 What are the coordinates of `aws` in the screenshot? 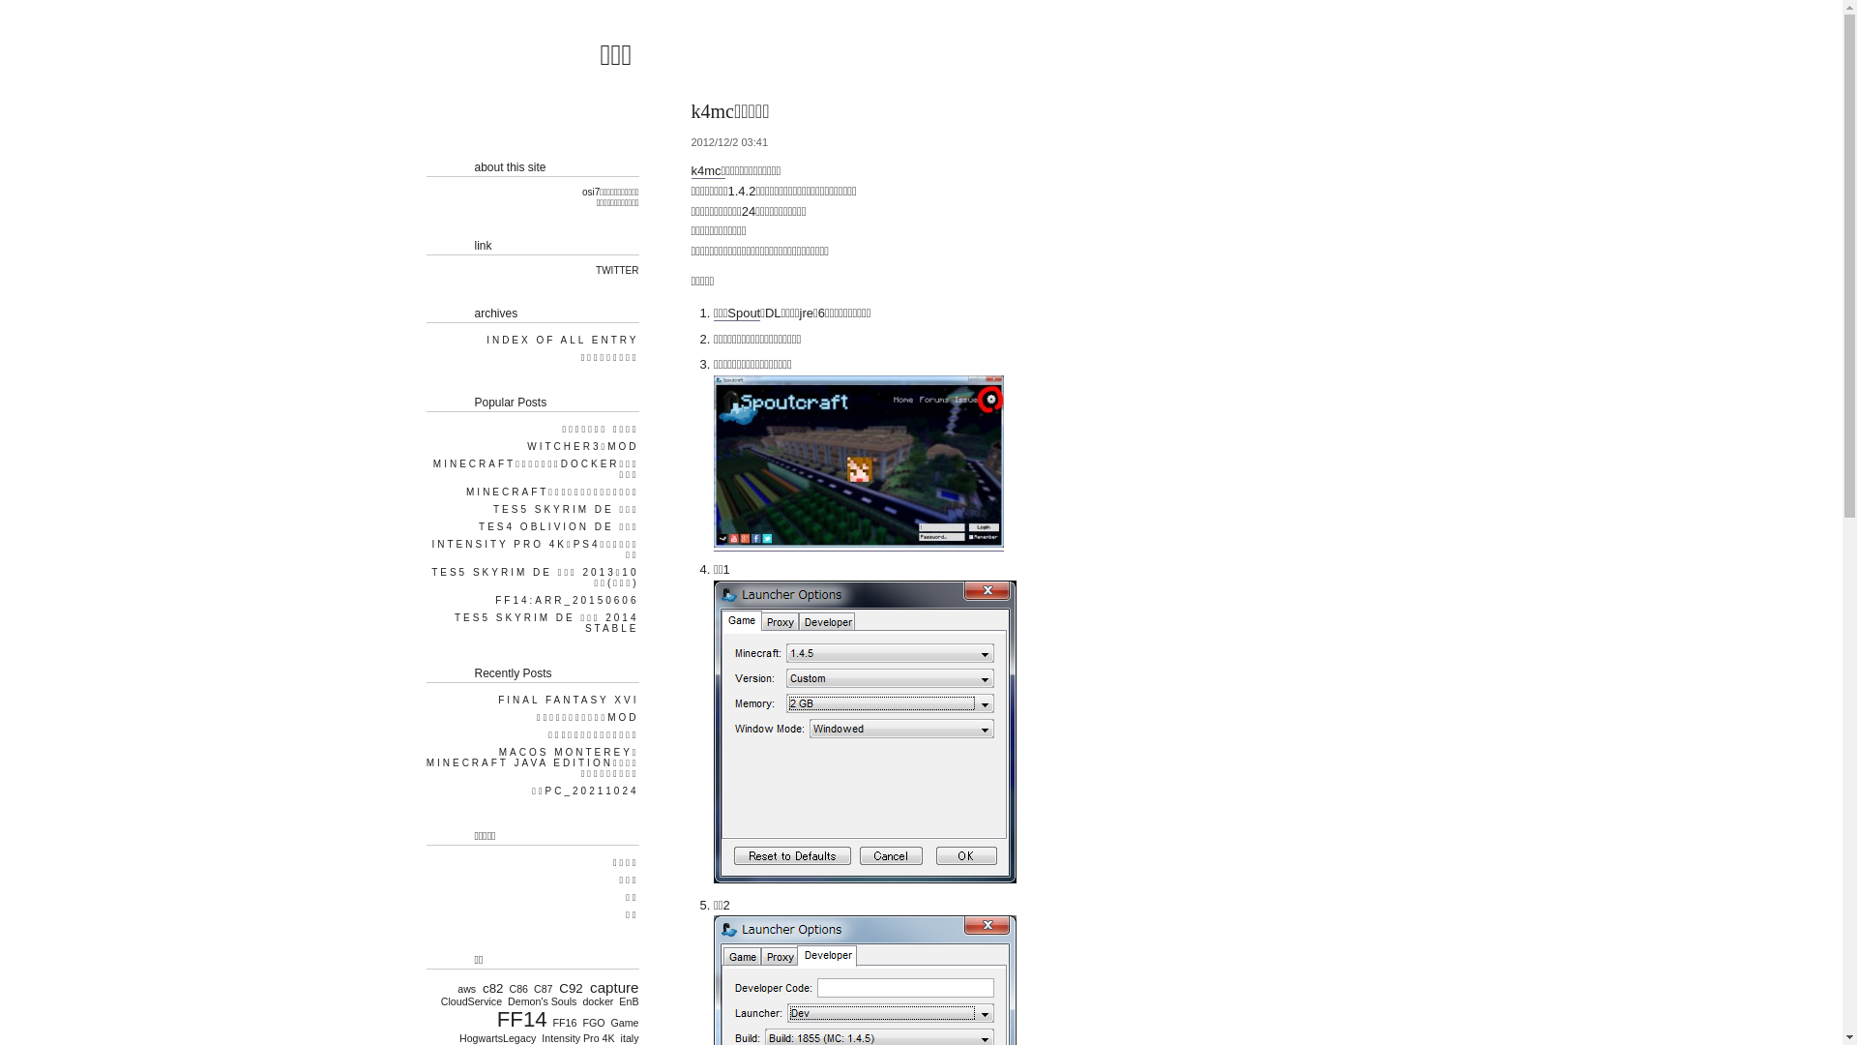 It's located at (464, 989).